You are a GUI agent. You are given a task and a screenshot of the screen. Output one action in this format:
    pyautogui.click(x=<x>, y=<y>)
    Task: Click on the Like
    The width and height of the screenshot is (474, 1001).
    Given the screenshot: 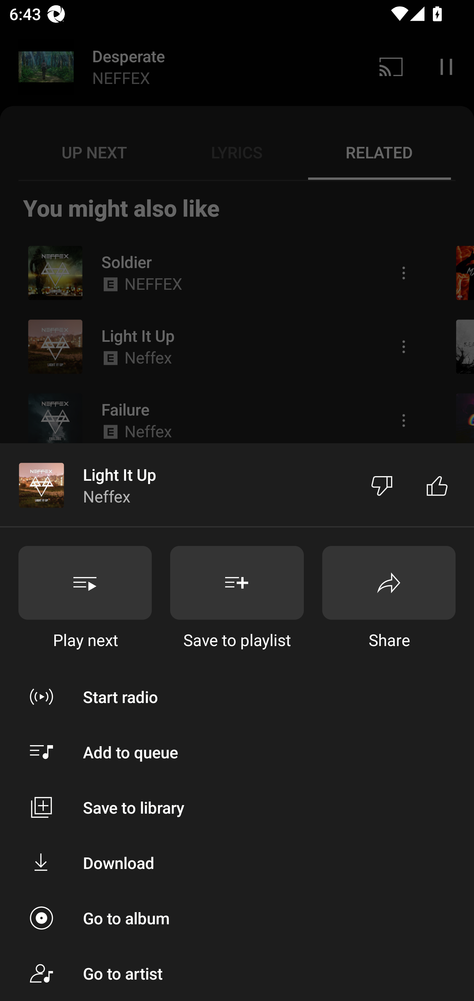 What is the action you would take?
    pyautogui.click(x=437, y=485)
    